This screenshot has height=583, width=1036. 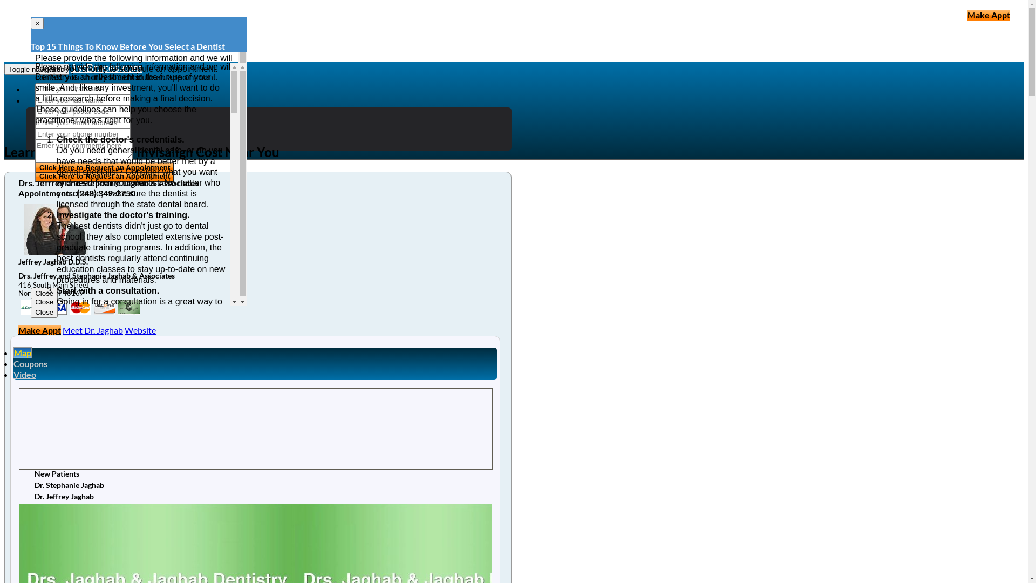 I want to click on Braces Articles, so click(x=58, y=101).